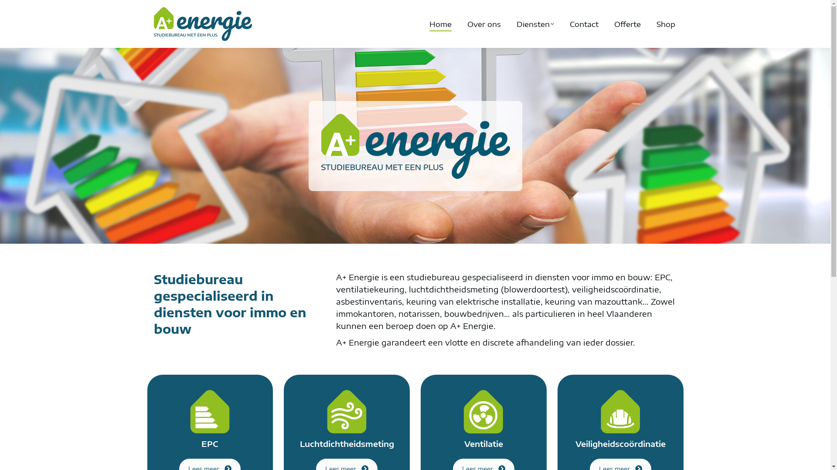 This screenshot has height=470, width=837. I want to click on Shop, so click(666, 24).